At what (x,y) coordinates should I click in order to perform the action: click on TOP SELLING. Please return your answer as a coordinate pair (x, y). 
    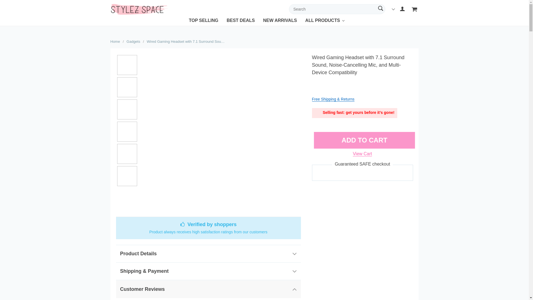
    Looking at the image, I should click on (203, 22).